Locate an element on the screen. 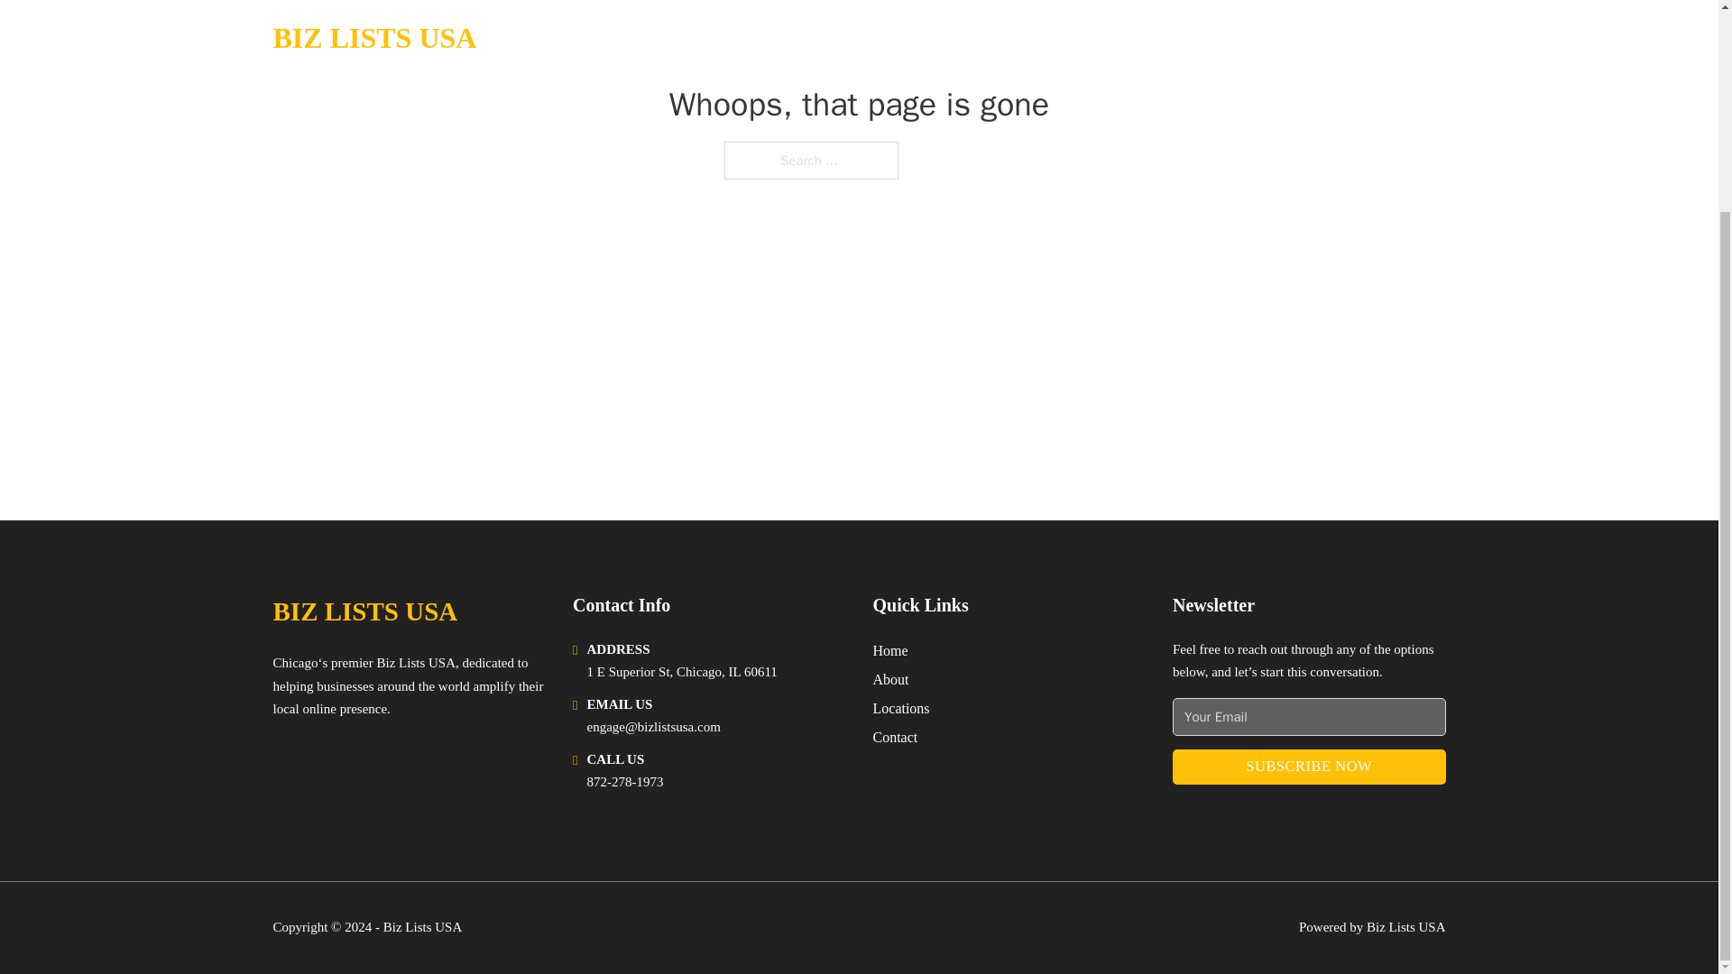 Image resolution: width=1732 pixels, height=974 pixels. Contact is located at coordinates (895, 736).